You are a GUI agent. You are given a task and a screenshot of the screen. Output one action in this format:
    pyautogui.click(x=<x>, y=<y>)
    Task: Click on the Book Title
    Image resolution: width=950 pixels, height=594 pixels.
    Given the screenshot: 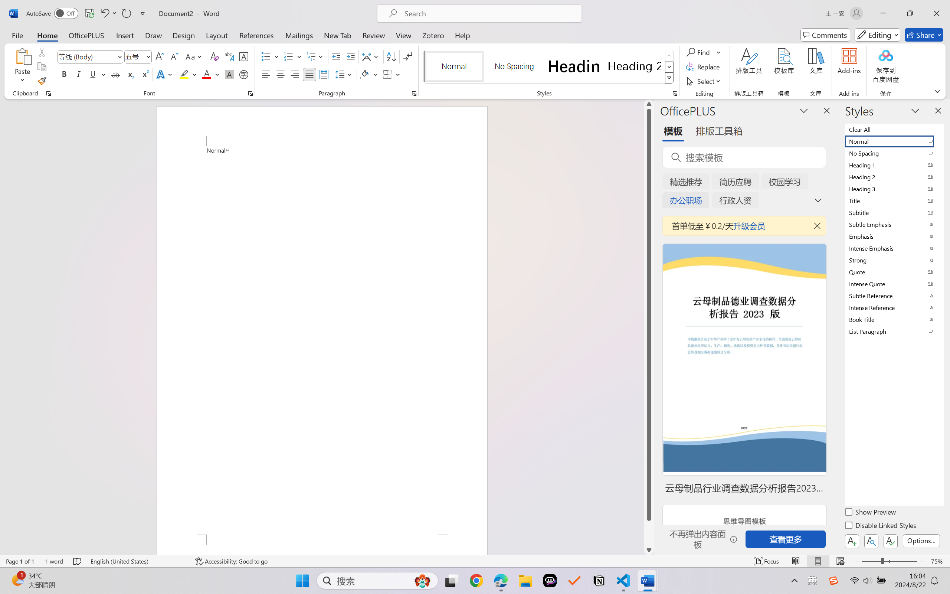 What is the action you would take?
    pyautogui.click(x=894, y=319)
    